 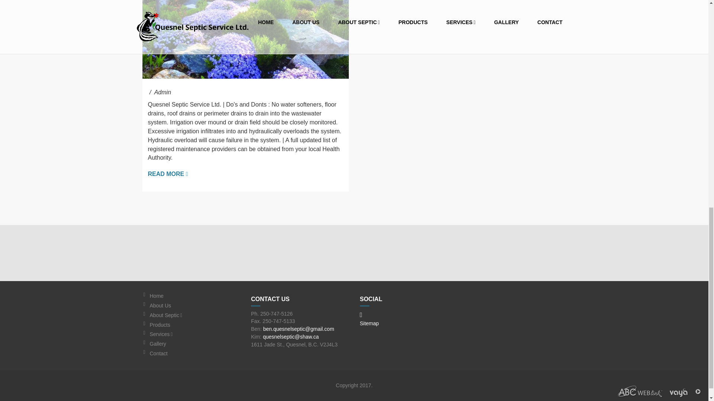 I want to click on About Septic, so click(x=194, y=315).